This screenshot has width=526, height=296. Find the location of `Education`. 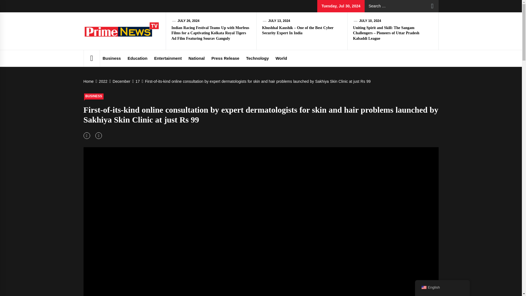

Education is located at coordinates (138, 58).